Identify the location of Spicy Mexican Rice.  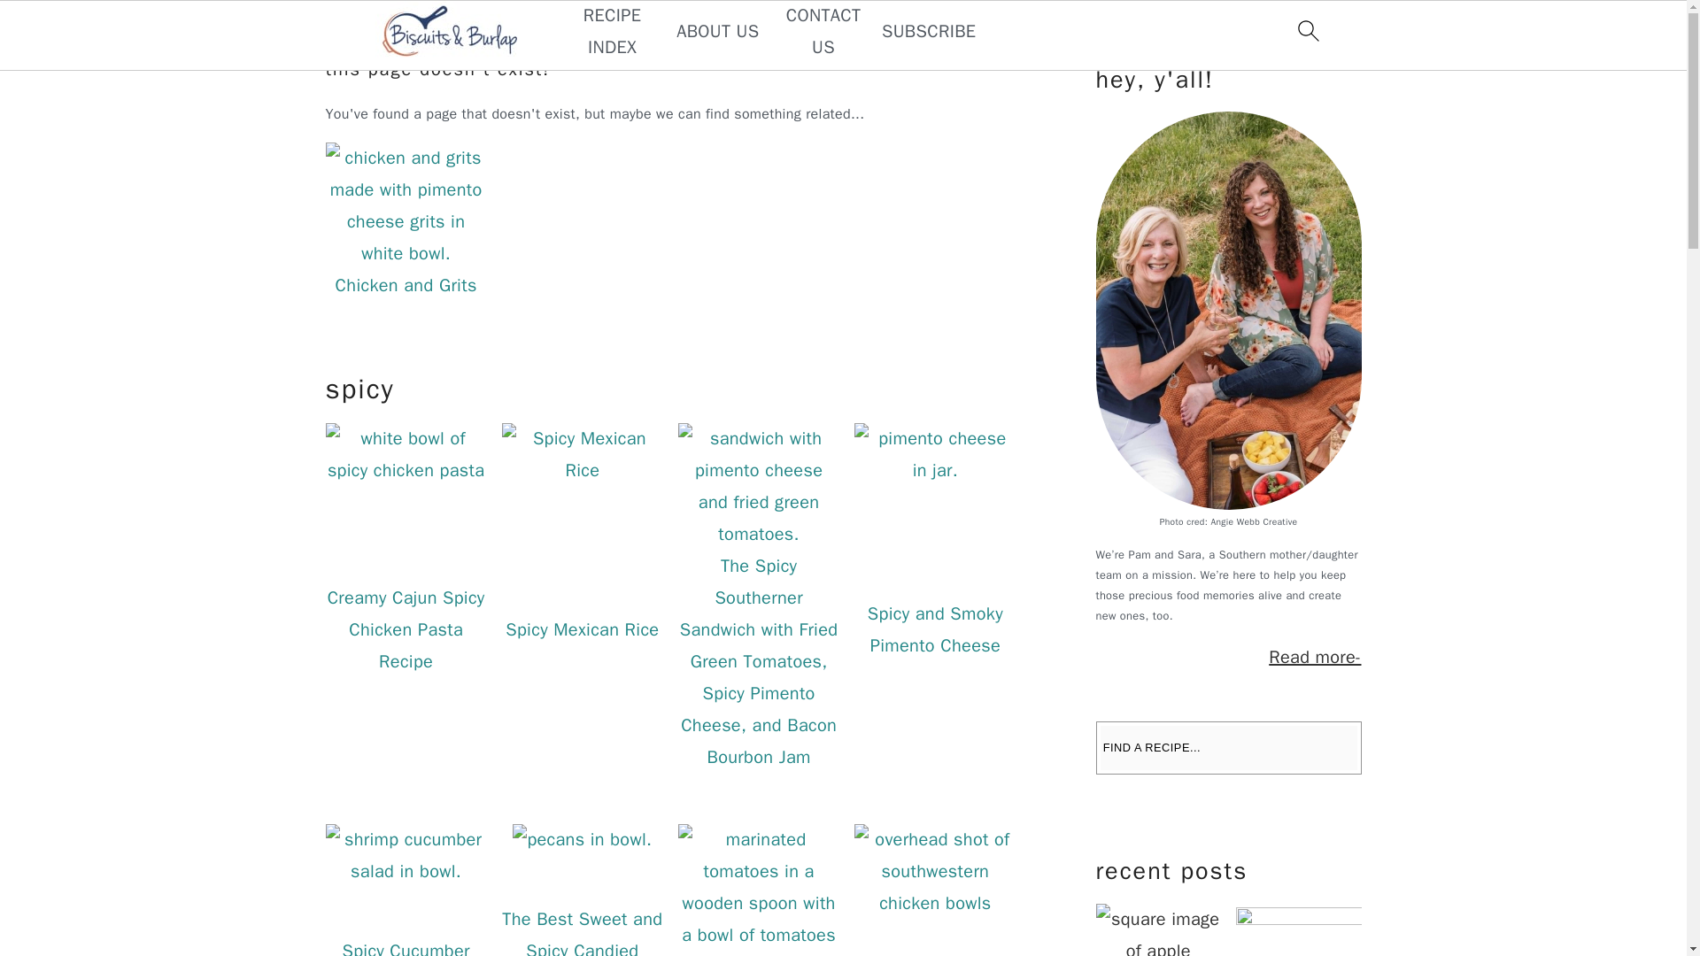
(582, 628).